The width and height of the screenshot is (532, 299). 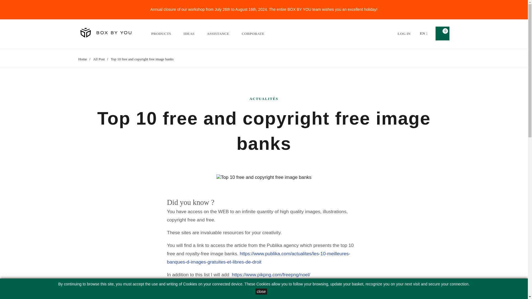 I want to click on CORPORATE, so click(x=253, y=33).